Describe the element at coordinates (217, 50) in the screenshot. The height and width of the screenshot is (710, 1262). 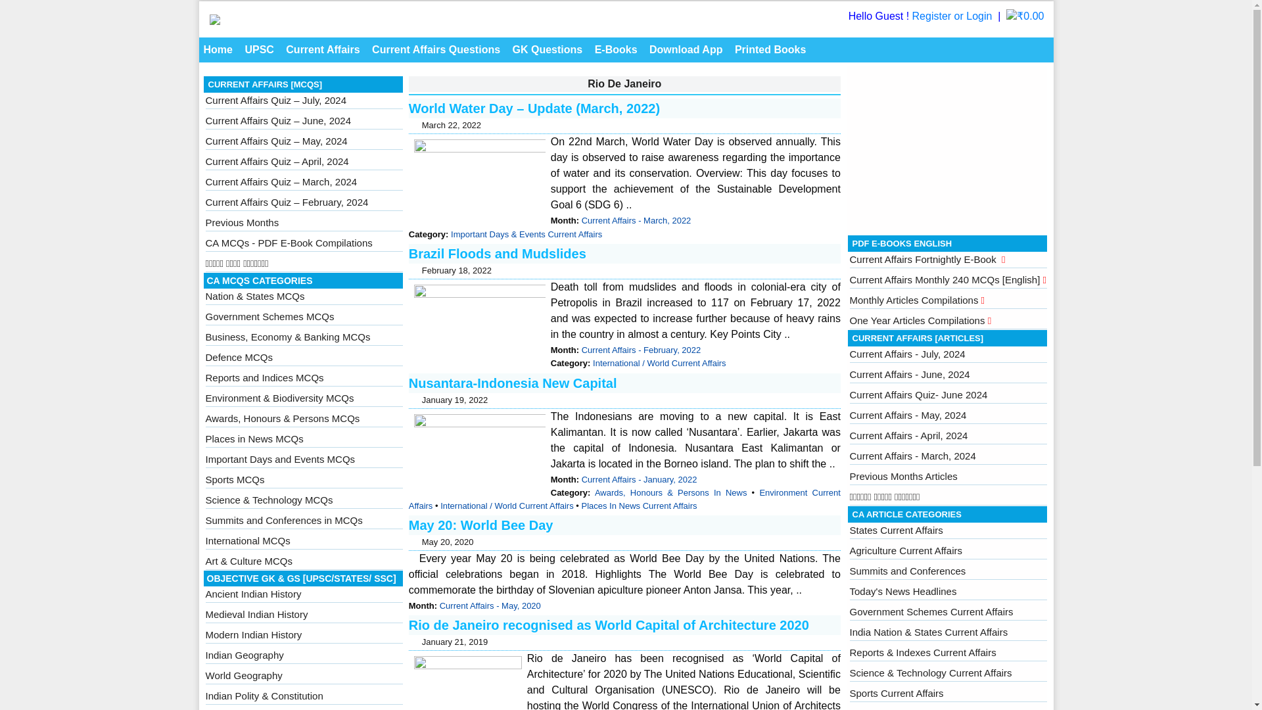
I see `Home` at that location.